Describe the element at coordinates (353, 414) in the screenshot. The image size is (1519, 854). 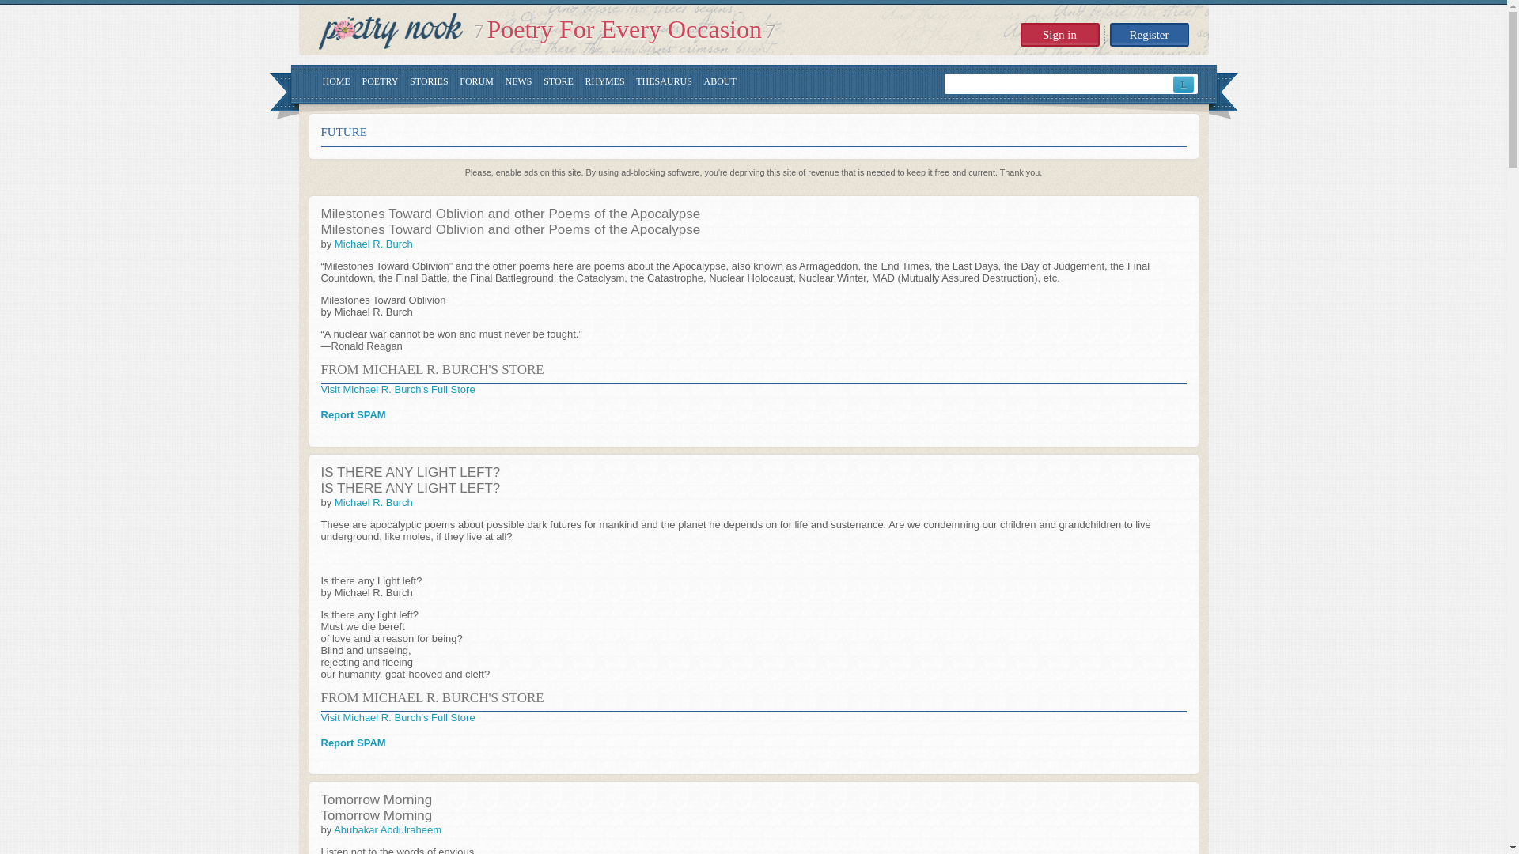
I see `Report SPAM` at that location.